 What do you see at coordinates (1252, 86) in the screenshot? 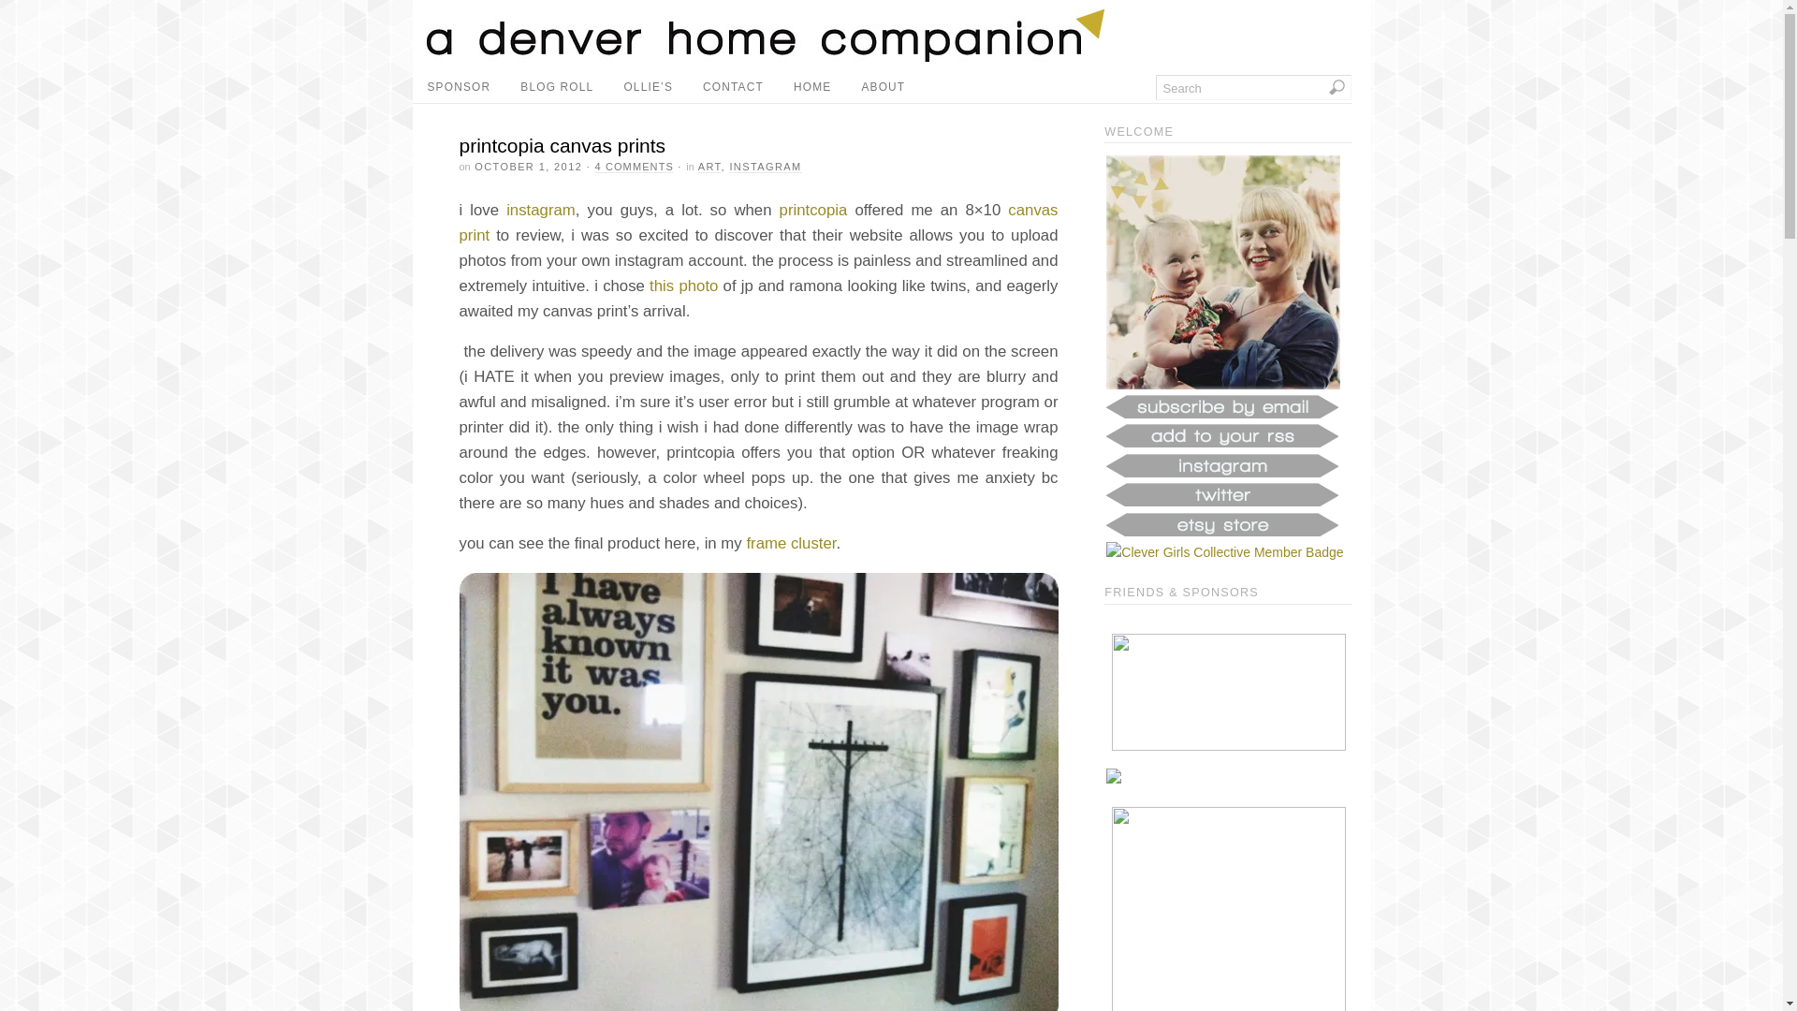
I see `Search` at bounding box center [1252, 86].